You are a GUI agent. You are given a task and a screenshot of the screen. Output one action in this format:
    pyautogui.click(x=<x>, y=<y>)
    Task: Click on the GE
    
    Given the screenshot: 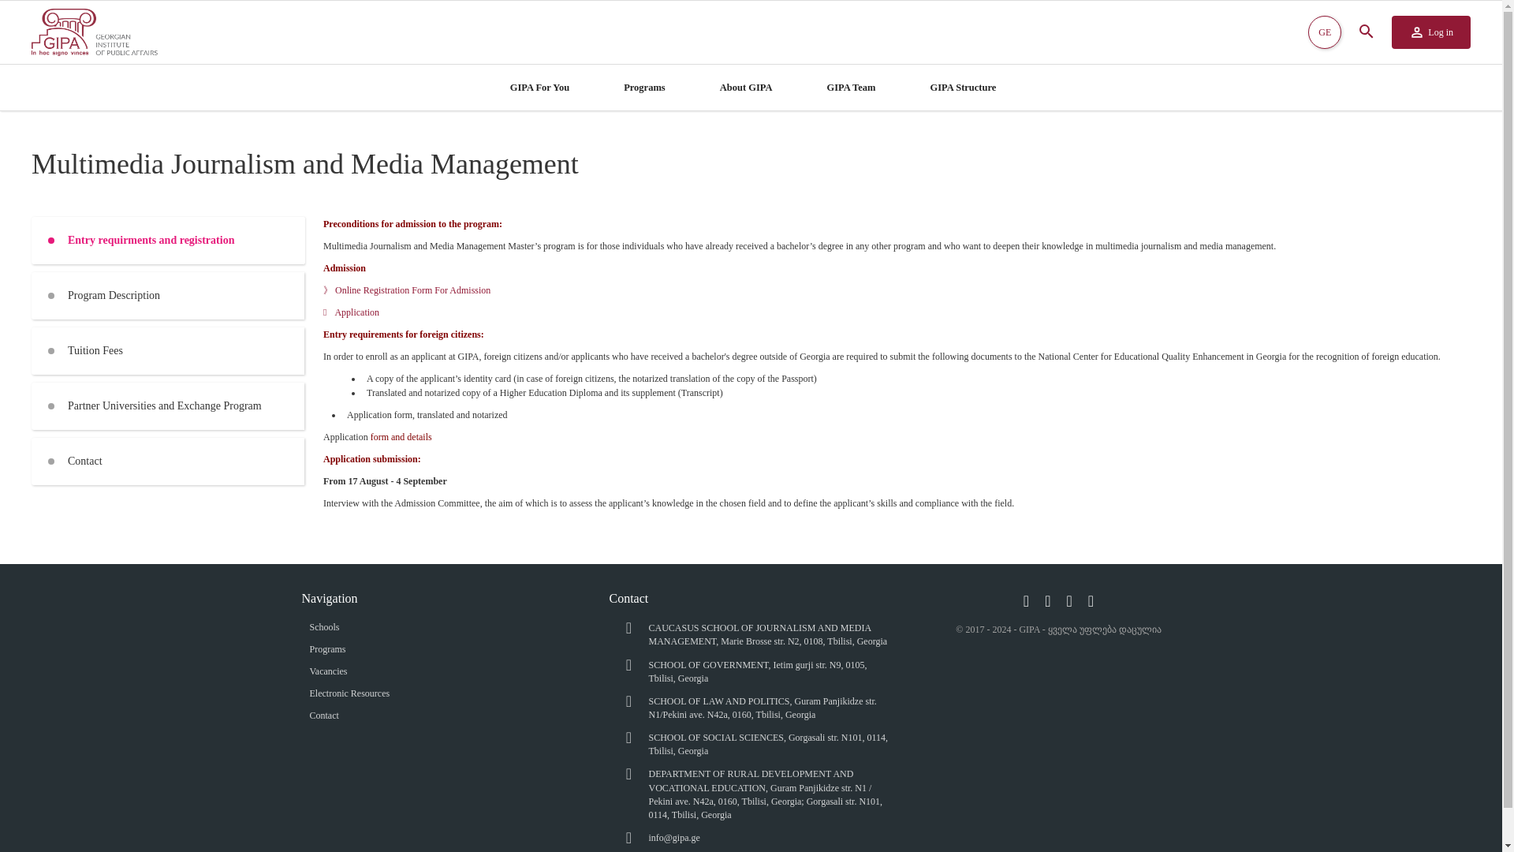 What is the action you would take?
    pyautogui.click(x=1325, y=32)
    